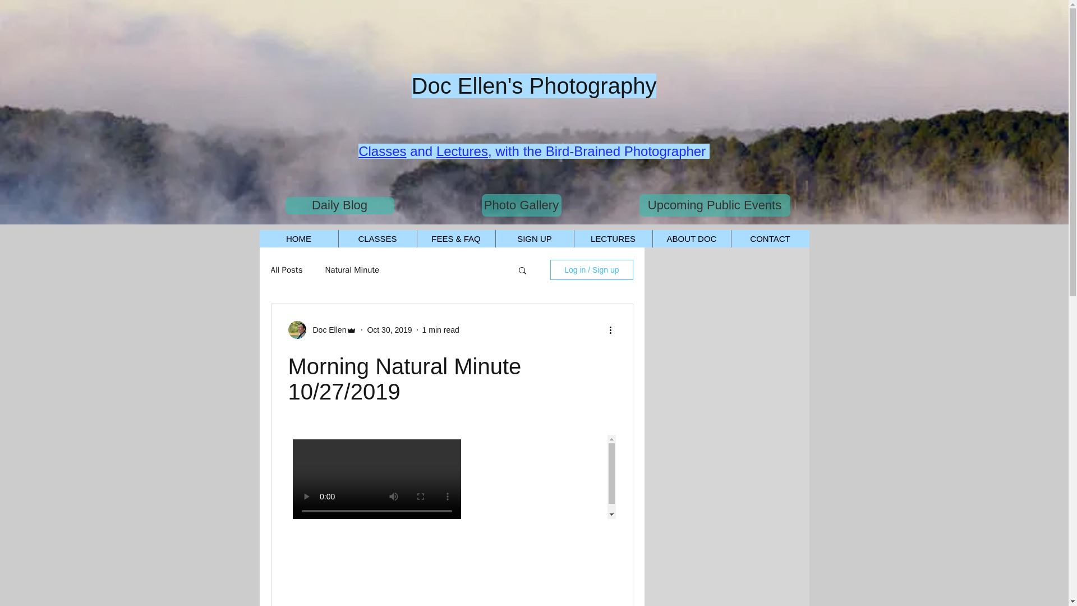  What do you see at coordinates (389, 330) in the screenshot?
I see `Oct 30, 2019` at bounding box center [389, 330].